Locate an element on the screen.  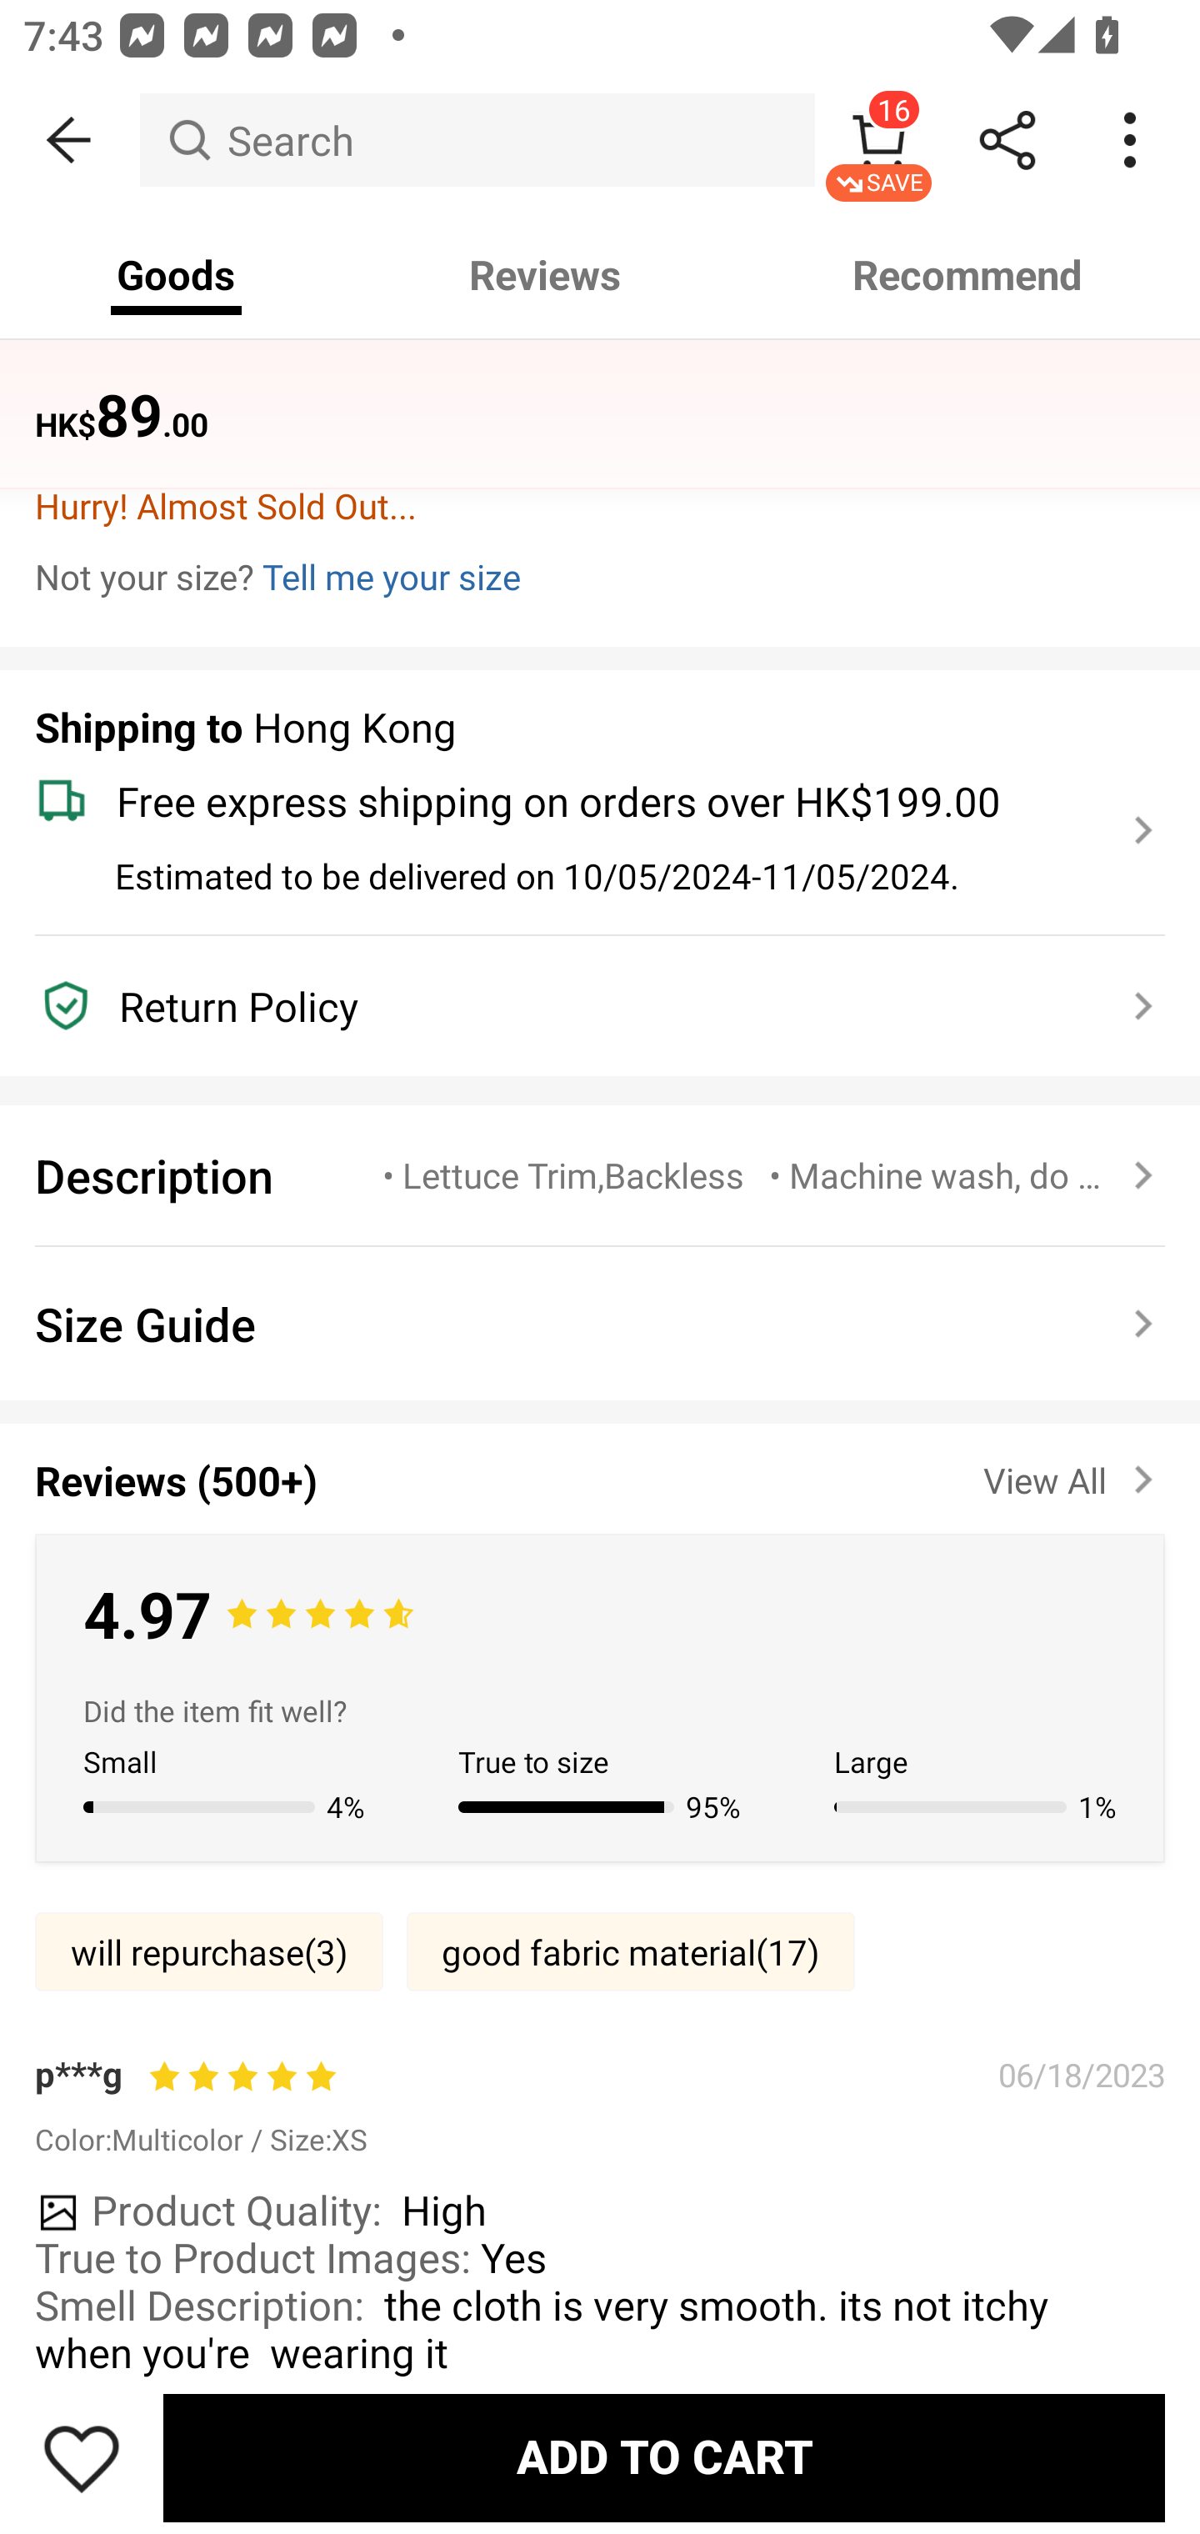
good fabric material(17) is located at coordinates (630, 1952).